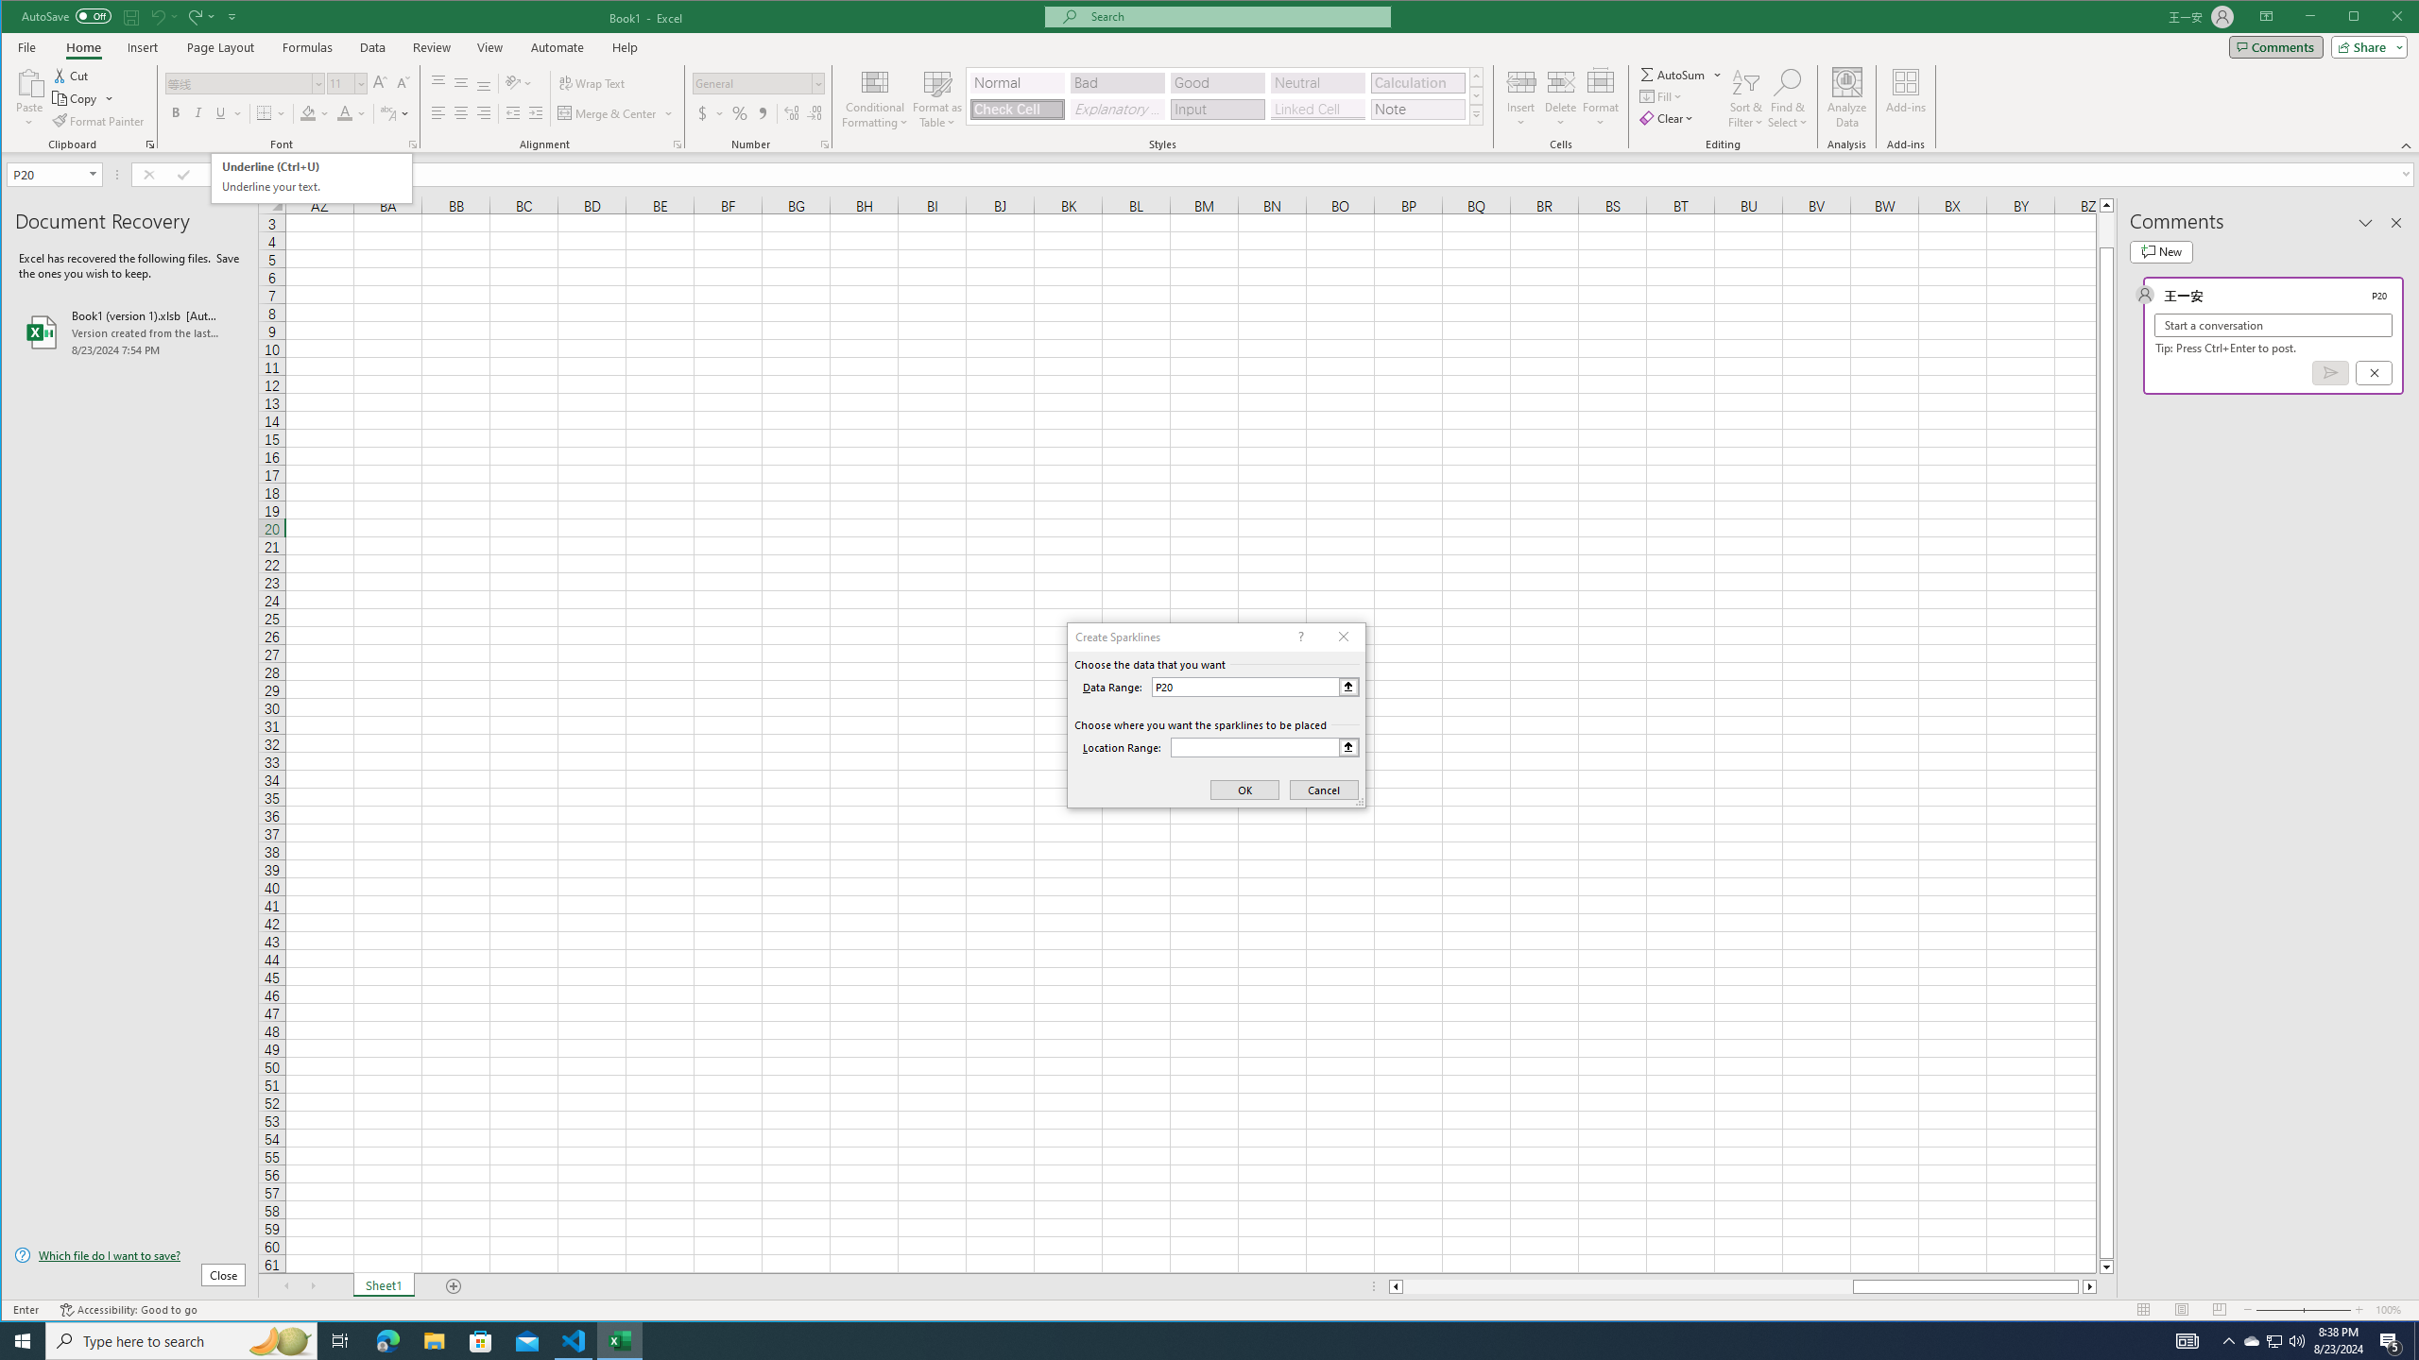 Image resolution: width=2419 pixels, height=1360 pixels. I want to click on Neutral, so click(1317, 83).